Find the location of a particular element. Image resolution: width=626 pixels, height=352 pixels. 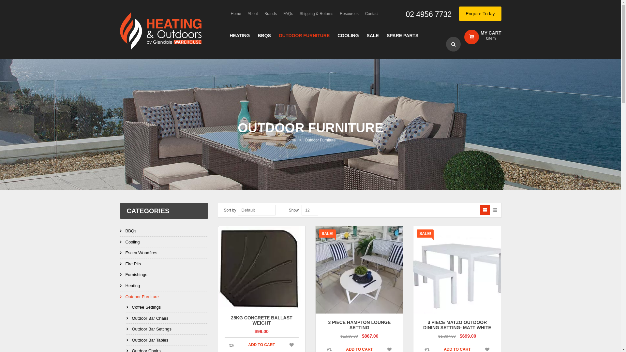

Default is located at coordinates (257, 210).